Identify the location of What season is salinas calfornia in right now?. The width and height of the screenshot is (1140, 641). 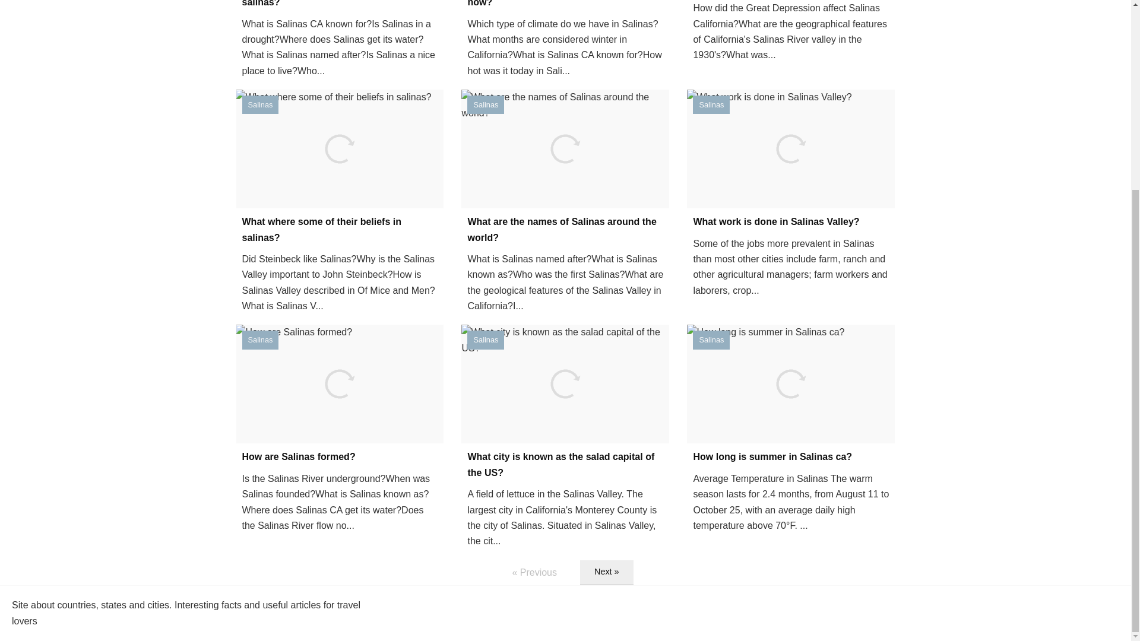
(565, 5).